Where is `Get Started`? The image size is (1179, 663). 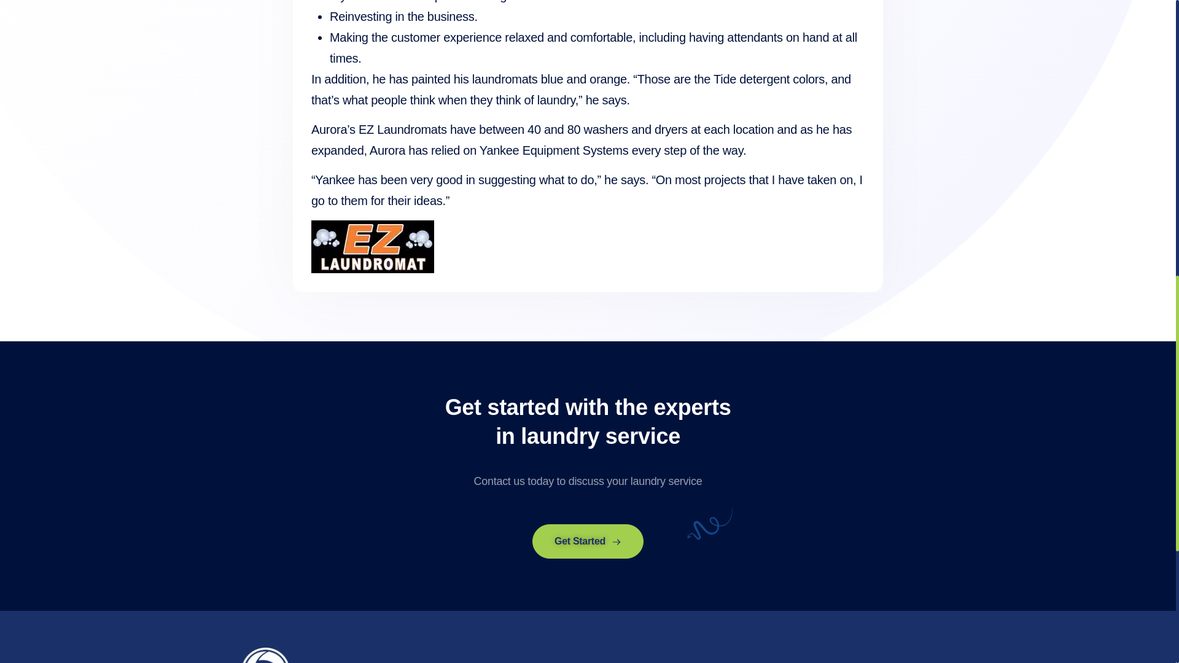 Get Started is located at coordinates (588, 541).